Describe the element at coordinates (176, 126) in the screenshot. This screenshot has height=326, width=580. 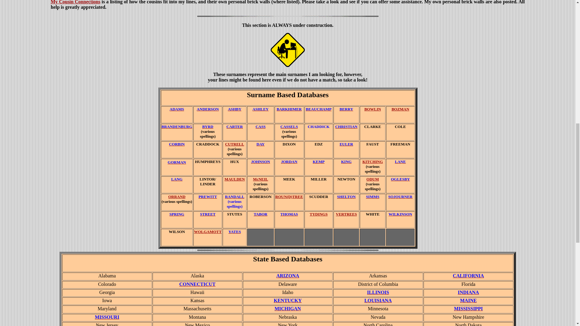
I see `BRANDENBURG` at that location.